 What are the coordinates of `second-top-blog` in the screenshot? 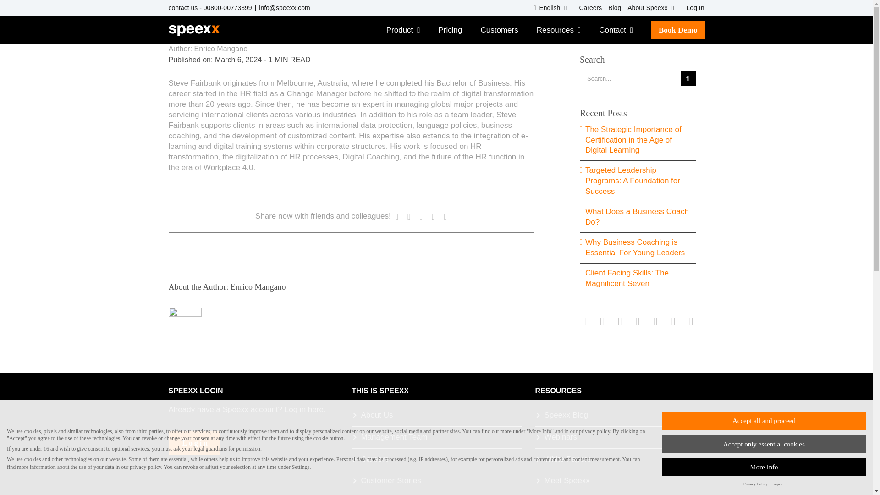 It's located at (611, 8).